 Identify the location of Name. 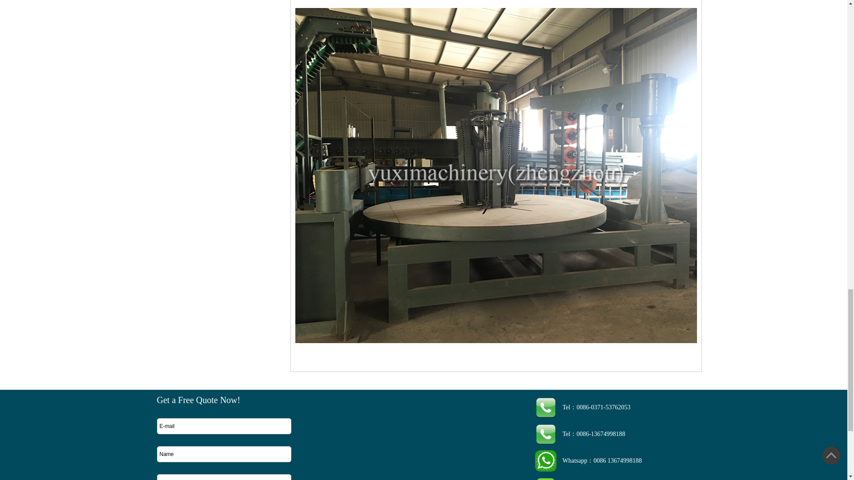
(223, 454).